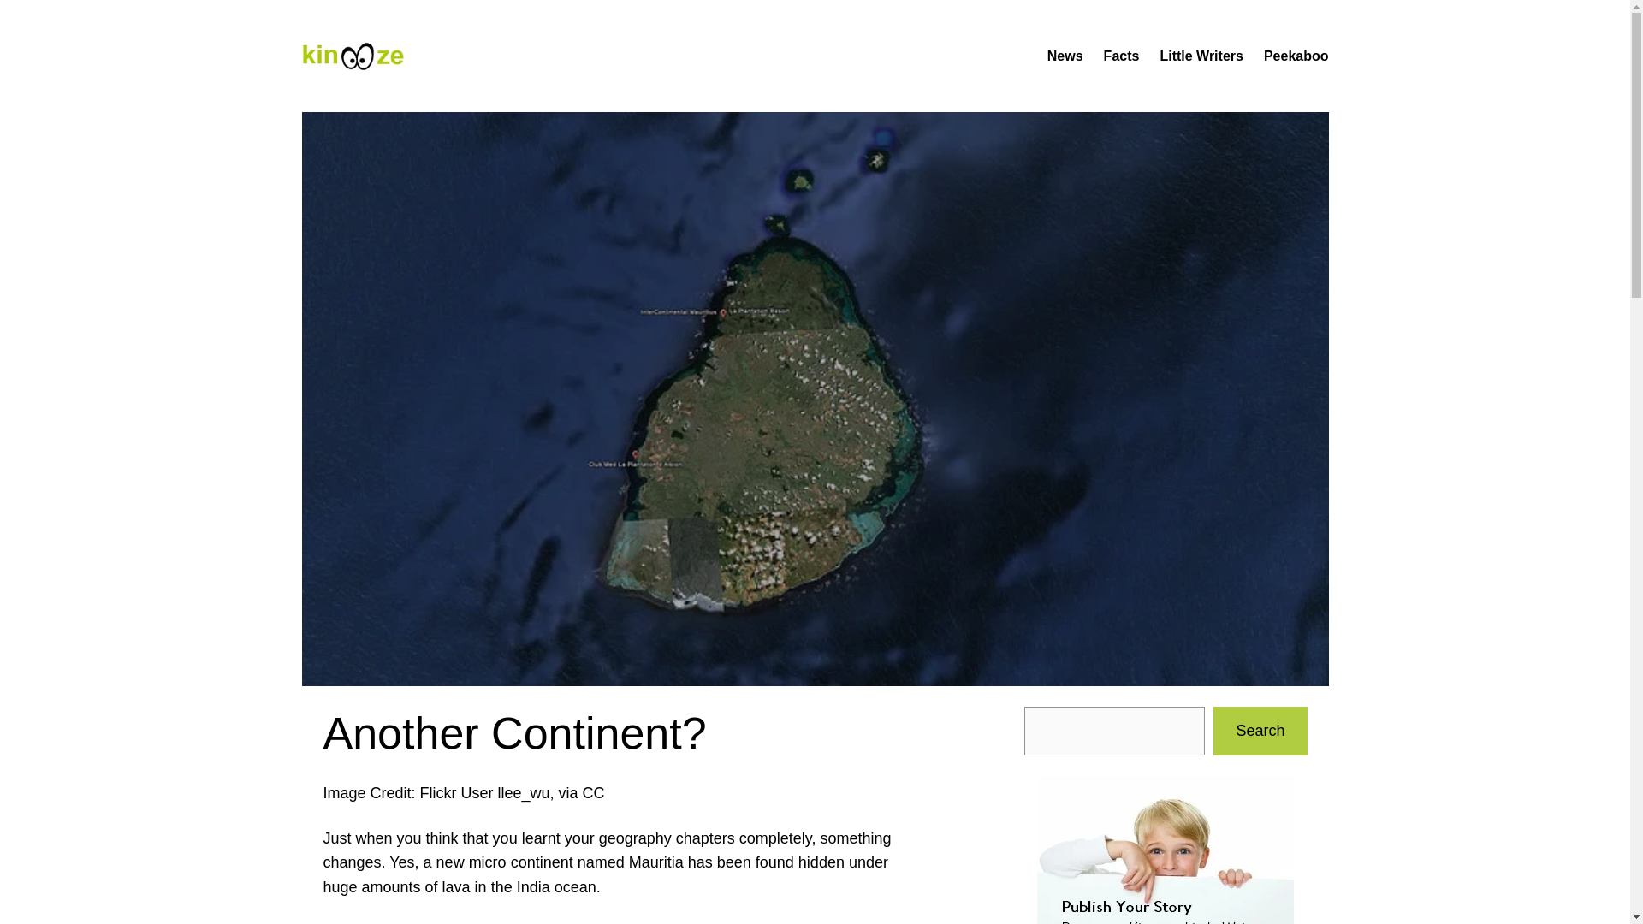  Describe the element at coordinates (1065, 56) in the screenshot. I see `News` at that location.